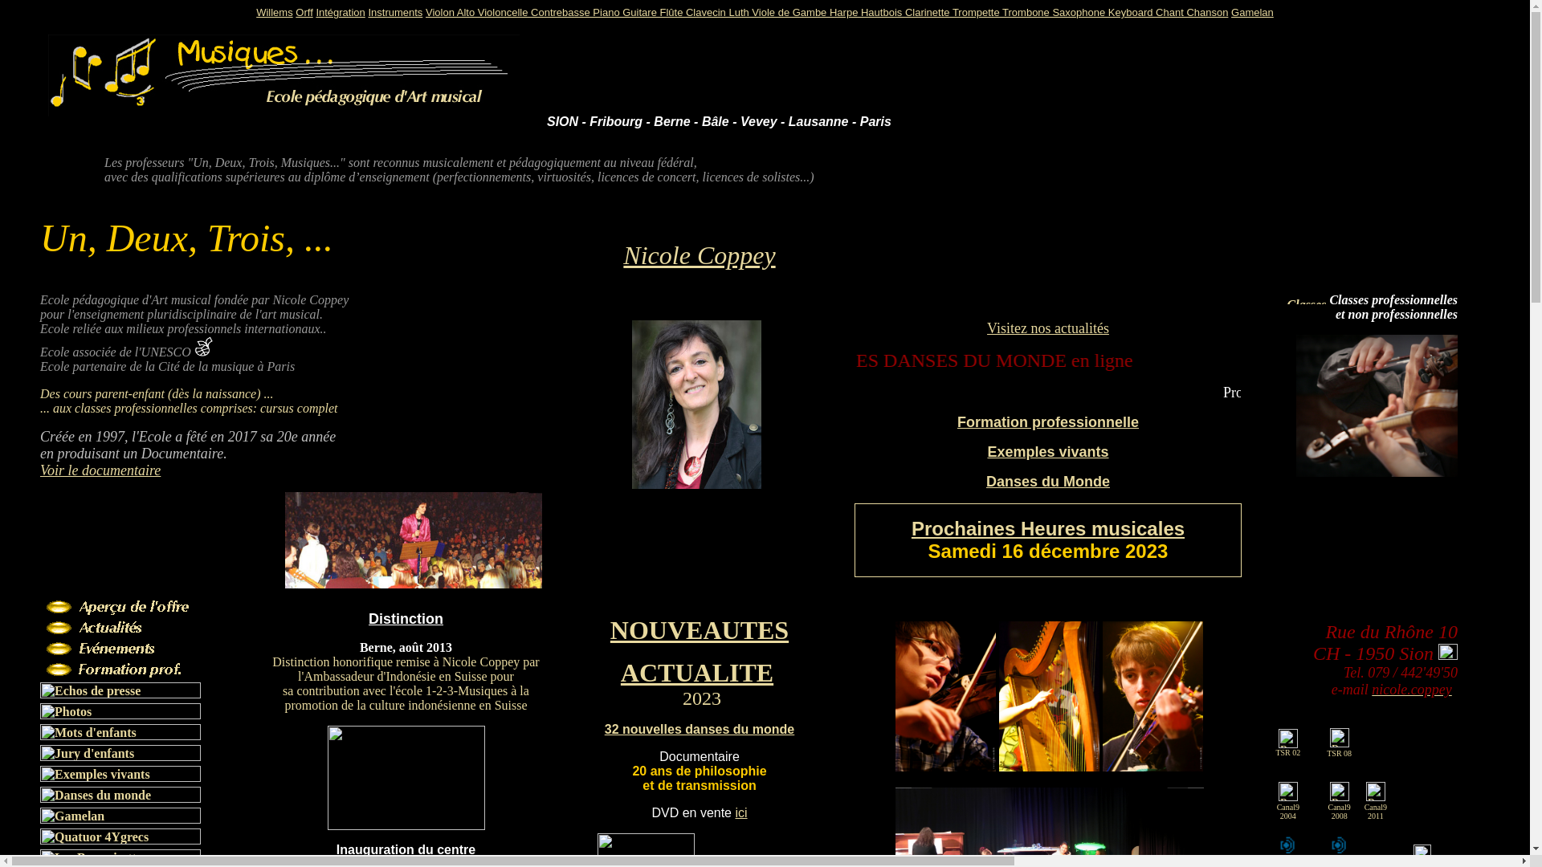  Describe the element at coordinates (740, 812) in the screenshot. I see `ici` at that location.